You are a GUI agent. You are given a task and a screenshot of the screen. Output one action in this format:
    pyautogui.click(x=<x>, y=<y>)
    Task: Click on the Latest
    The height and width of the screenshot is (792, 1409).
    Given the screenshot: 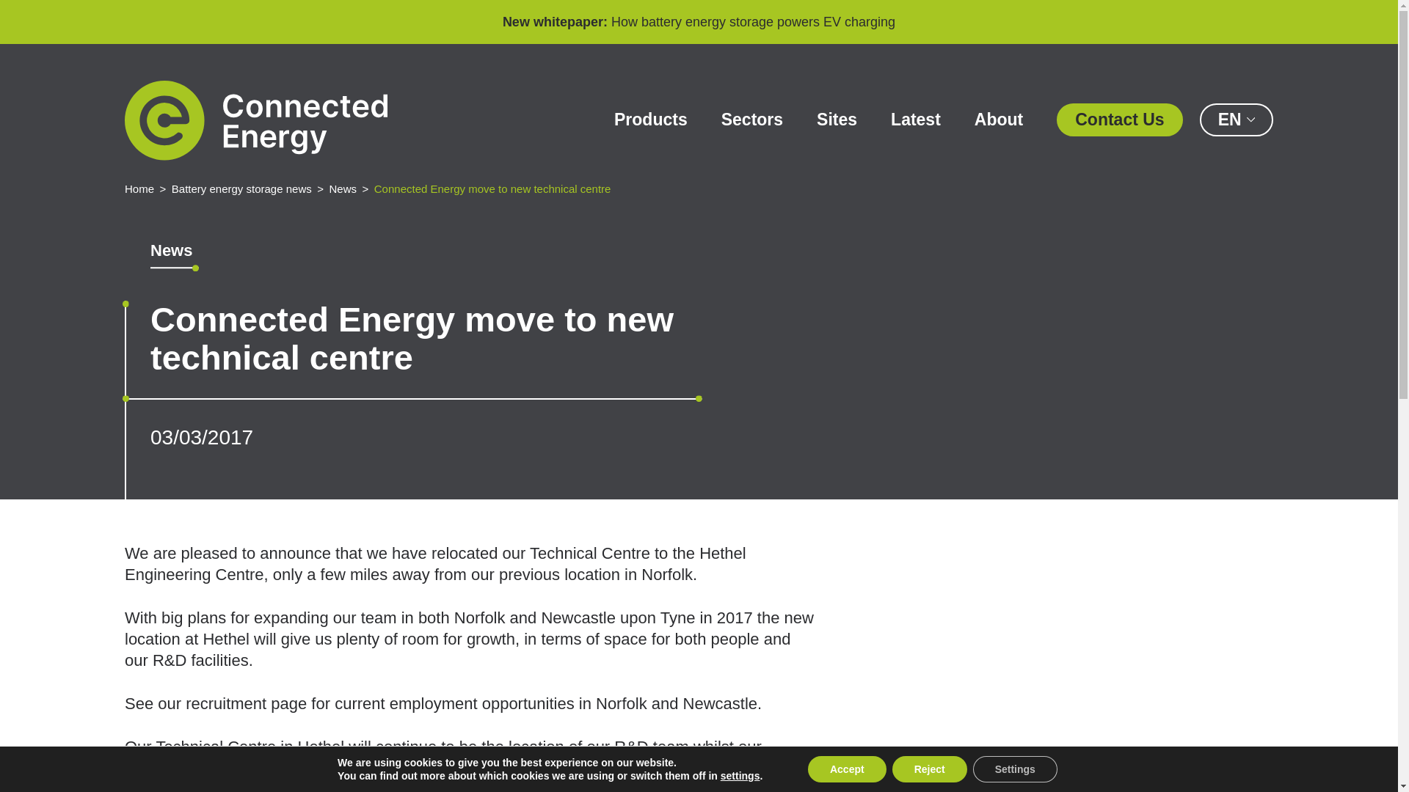 What is the action you would take?
    pyautogui.click(x=916, y=120)
    